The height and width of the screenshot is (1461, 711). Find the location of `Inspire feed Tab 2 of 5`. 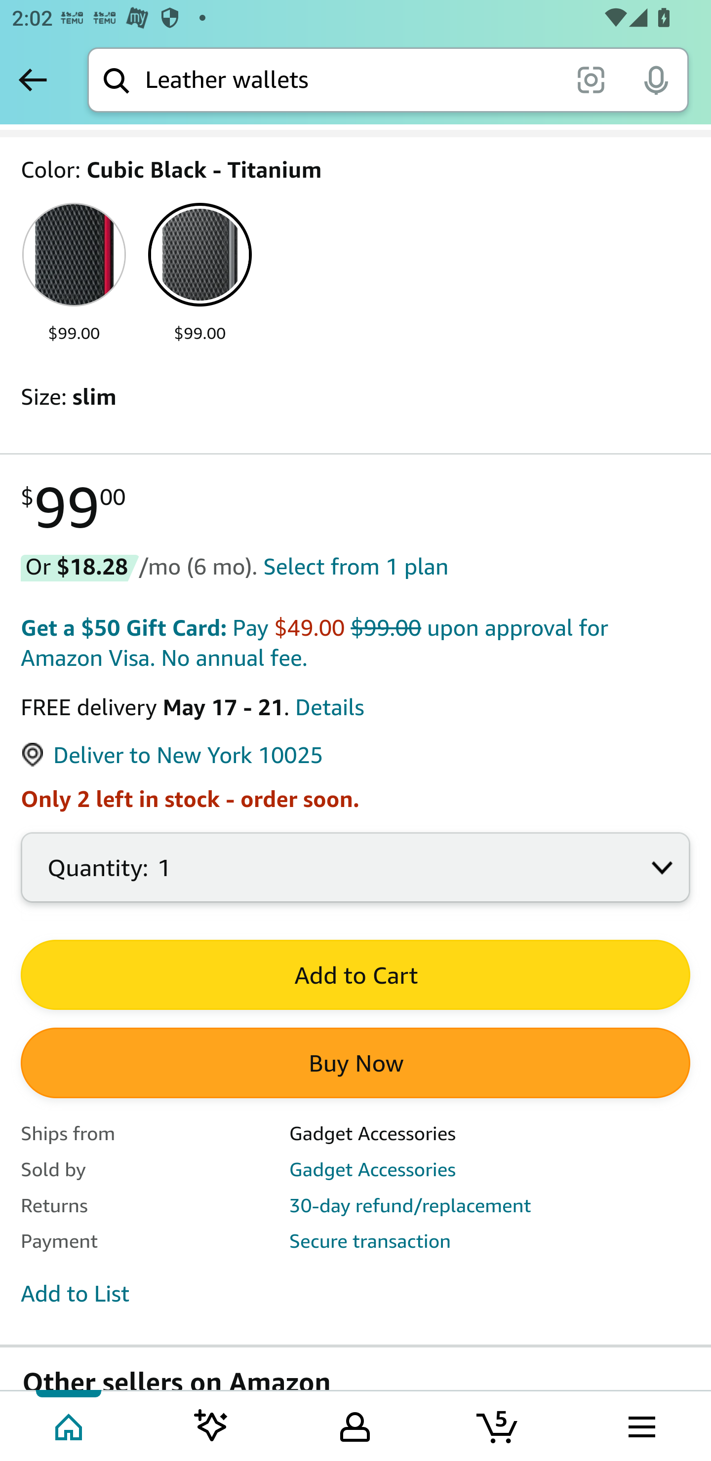

Inspire feed Tab 2 of 5 is located at coordinates (211, 1425).